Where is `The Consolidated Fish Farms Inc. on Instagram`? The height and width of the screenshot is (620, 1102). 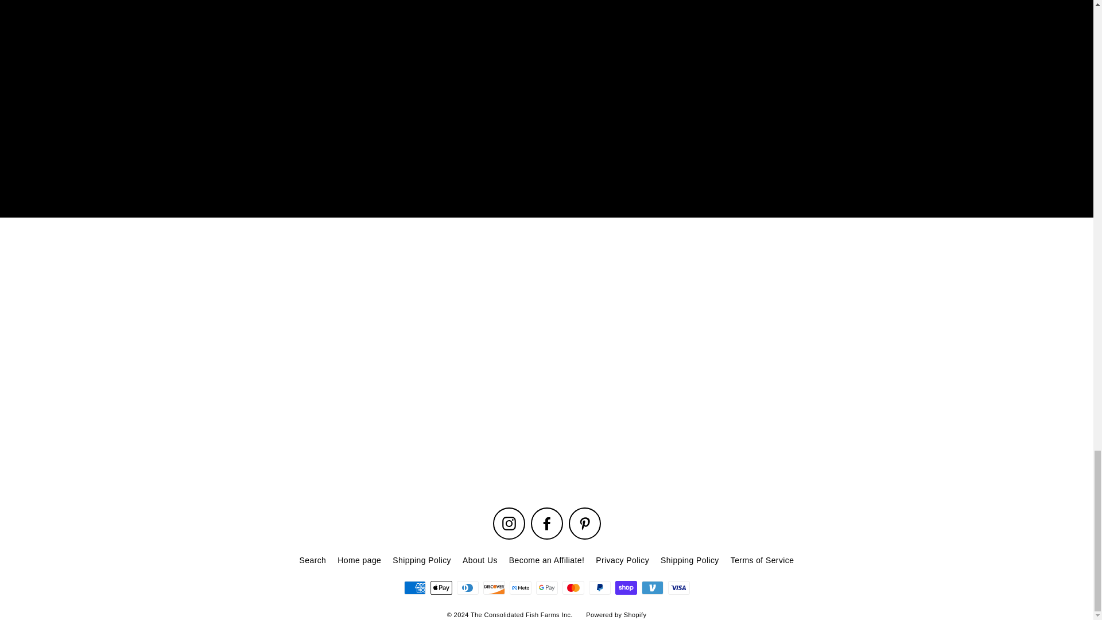
The Consolidated Fish Farms Inc. on Instagram is located at coordinates (509, 524).